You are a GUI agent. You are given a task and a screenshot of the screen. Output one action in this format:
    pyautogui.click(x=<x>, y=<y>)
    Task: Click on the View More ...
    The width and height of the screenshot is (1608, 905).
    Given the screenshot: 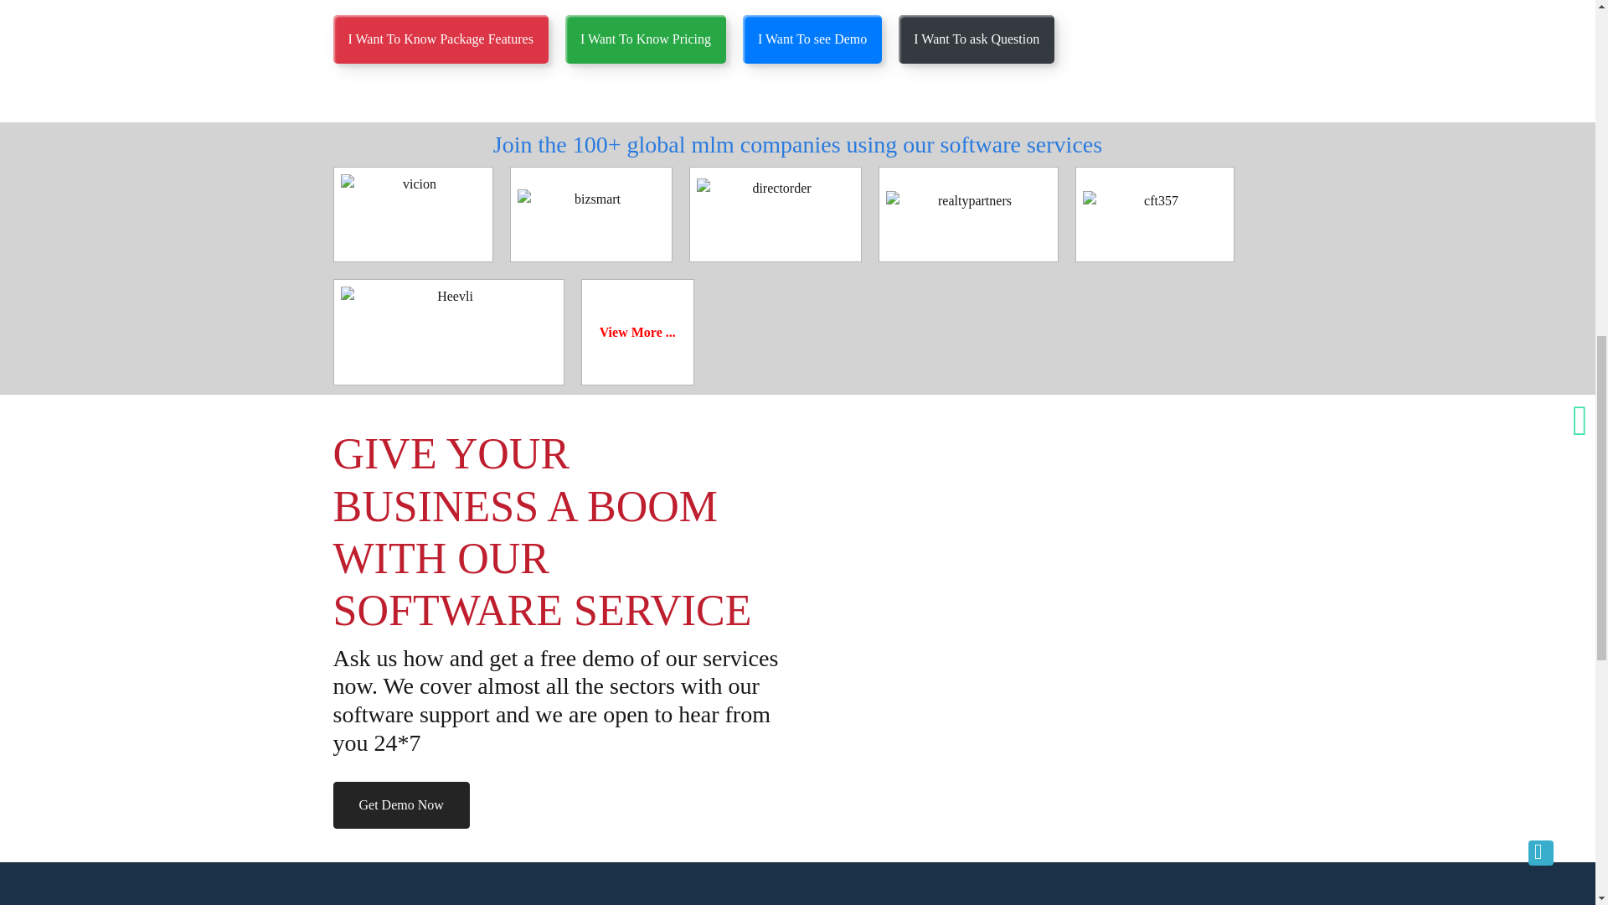 What is the action you would take?
    pyautogui.click(x=637, y=332)
    